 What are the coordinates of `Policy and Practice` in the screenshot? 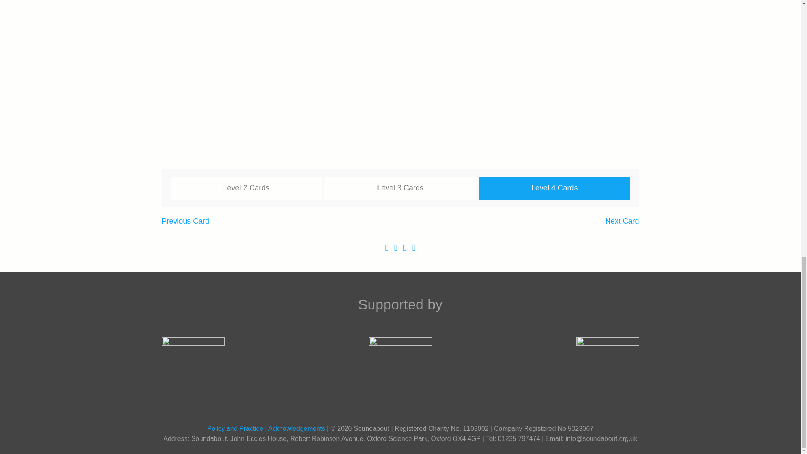 It's located at (235, 428).